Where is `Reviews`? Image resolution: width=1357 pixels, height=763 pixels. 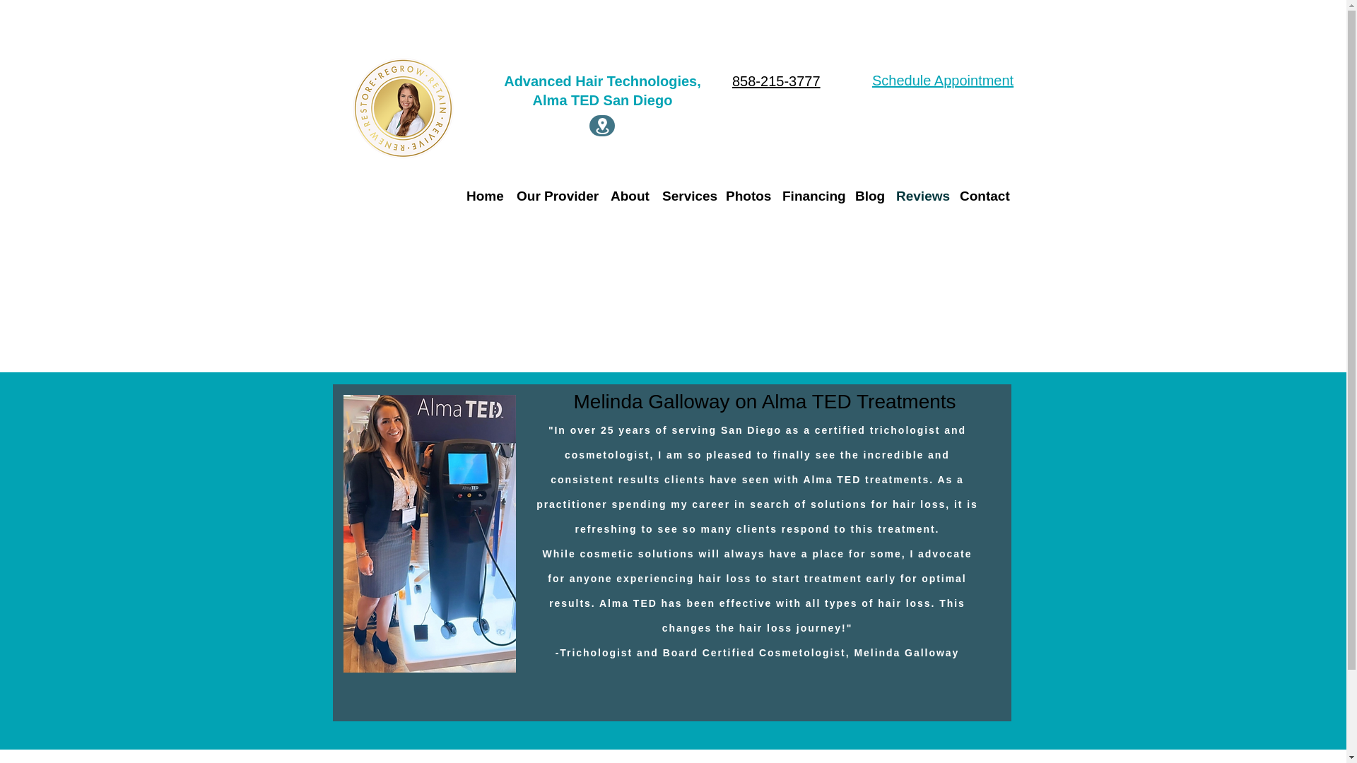 Reviews is located at coordinates (920, 195).